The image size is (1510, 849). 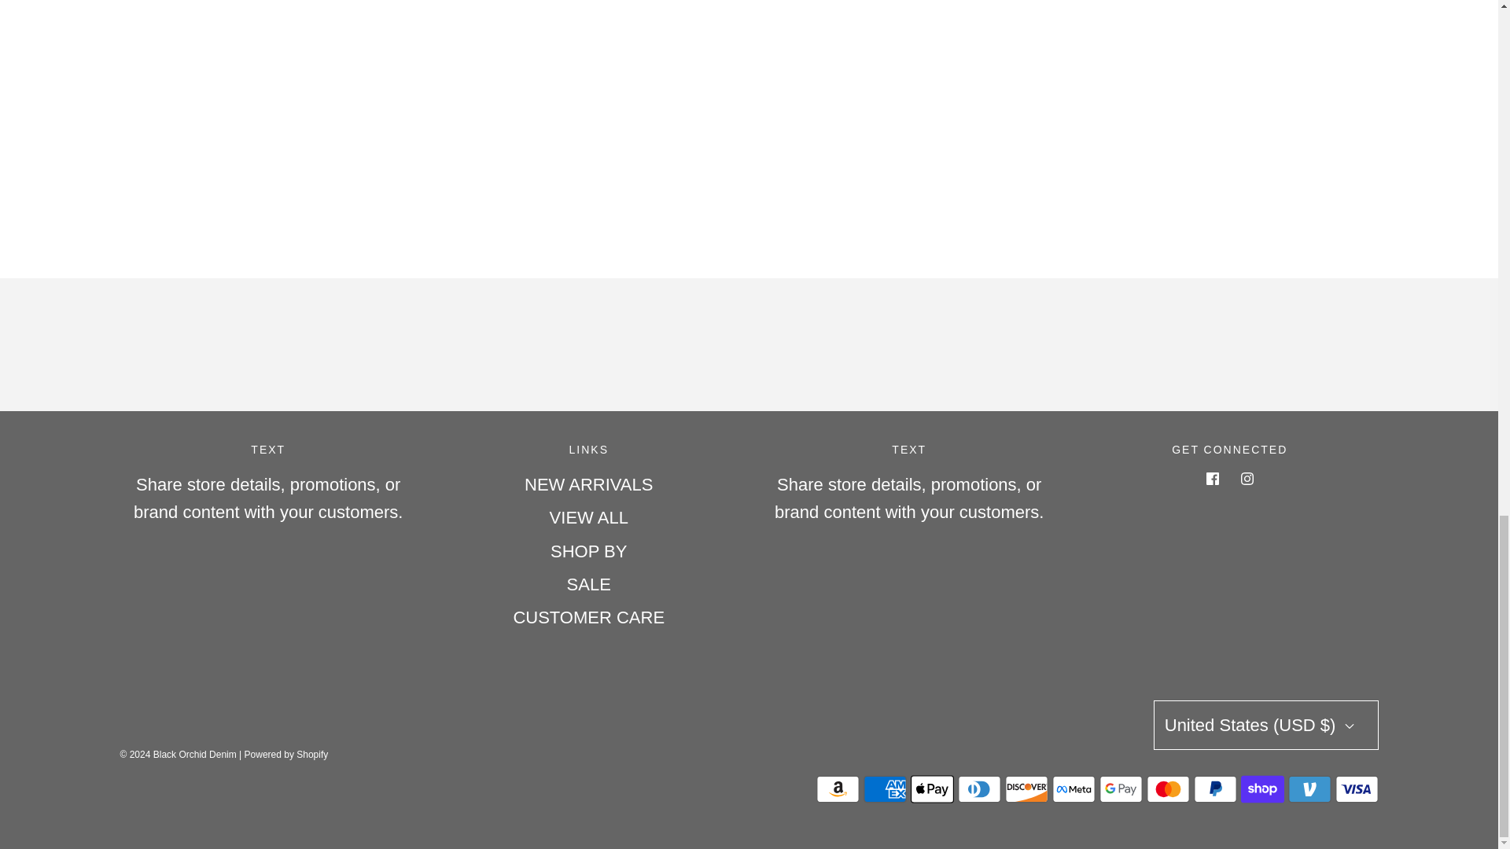 I want to click on Diners Club, so click(x=978, y=788).